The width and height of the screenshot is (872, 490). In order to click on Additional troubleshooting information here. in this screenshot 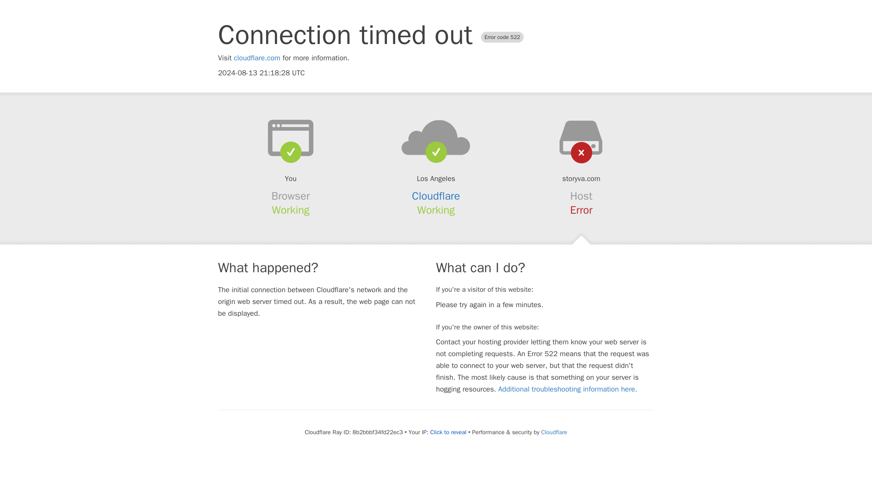, I will do `click(568, 389)`.